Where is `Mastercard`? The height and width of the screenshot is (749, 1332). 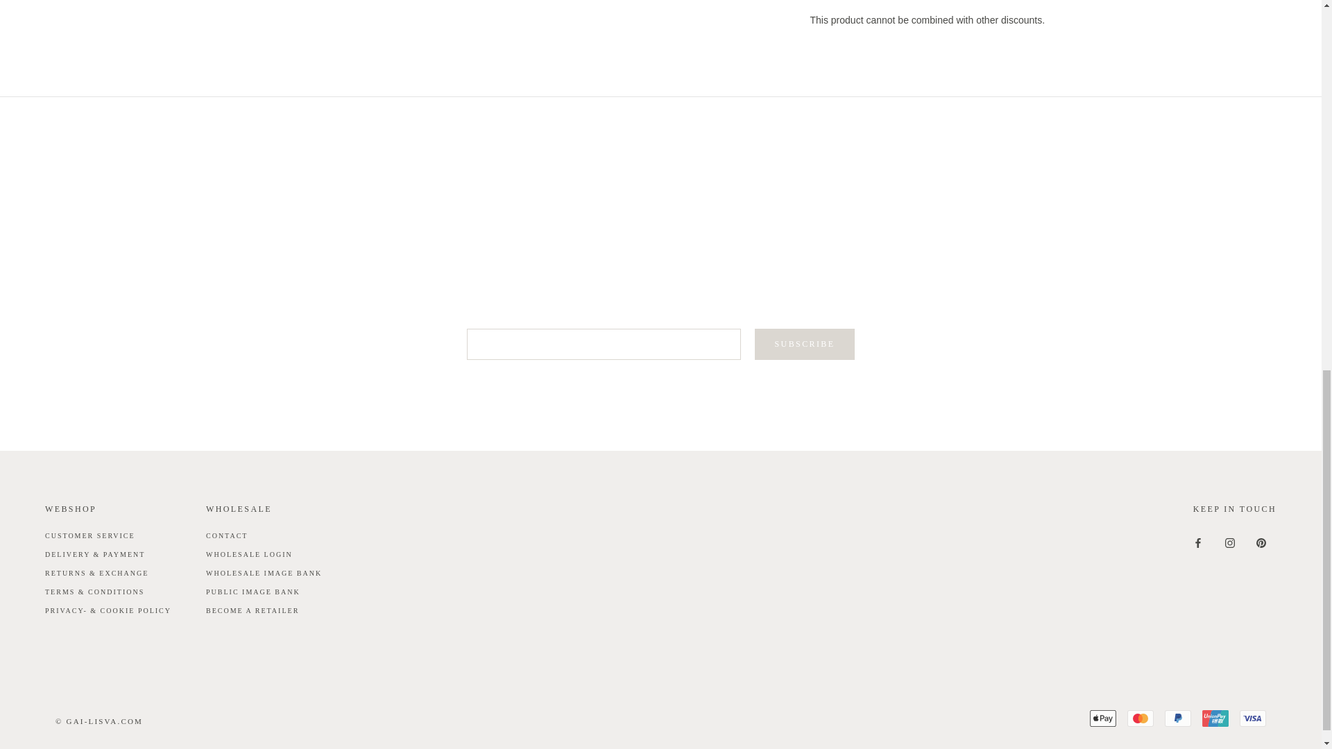 Mastercard is located at coordinates (1140, 718).